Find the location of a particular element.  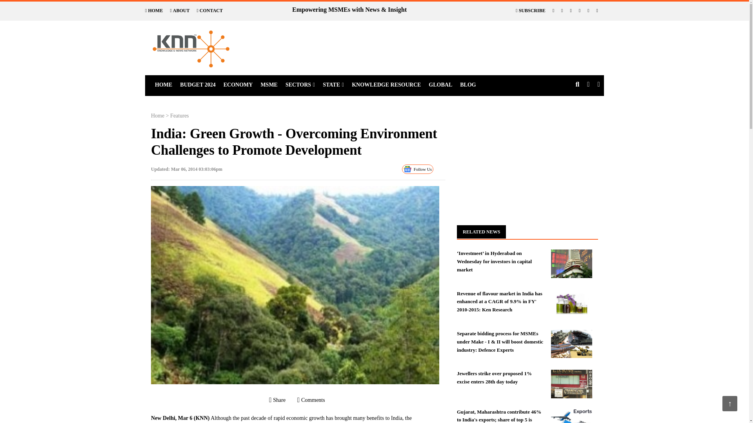

 CONTACT is located at coordinates (209, 10).